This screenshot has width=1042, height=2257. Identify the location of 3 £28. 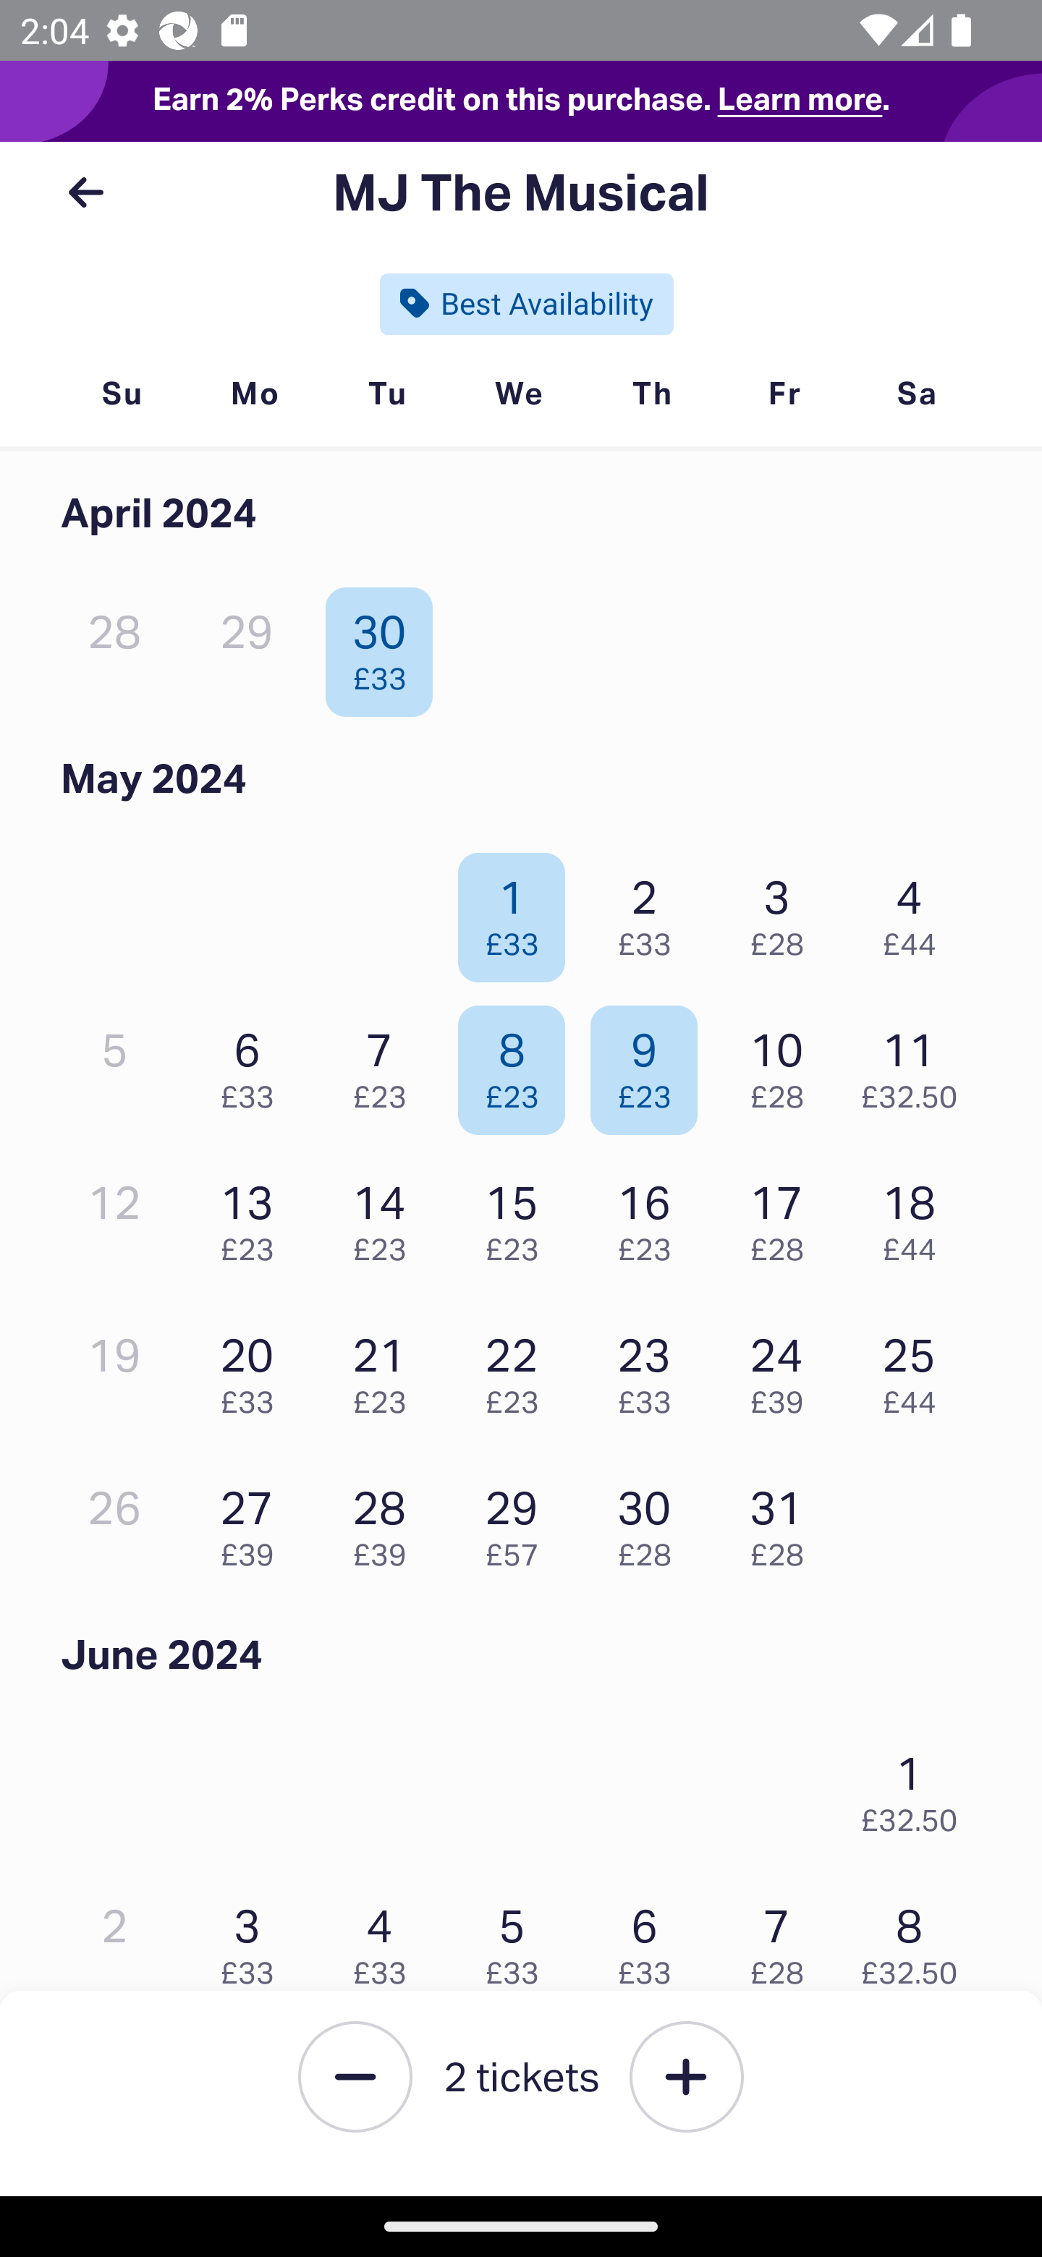
(784, 910).